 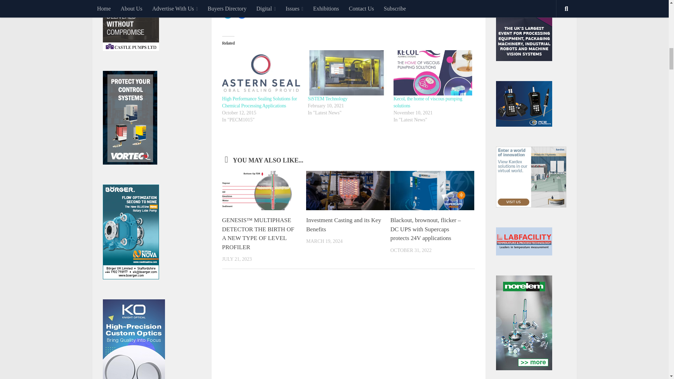 I want to click on Click to share on Twitter, so click(x=227, y=13).